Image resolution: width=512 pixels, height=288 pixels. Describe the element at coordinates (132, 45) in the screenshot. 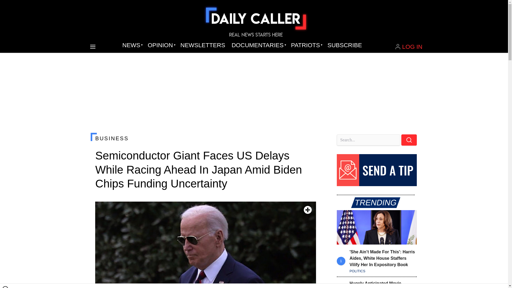

I see `NEWS` at that location.